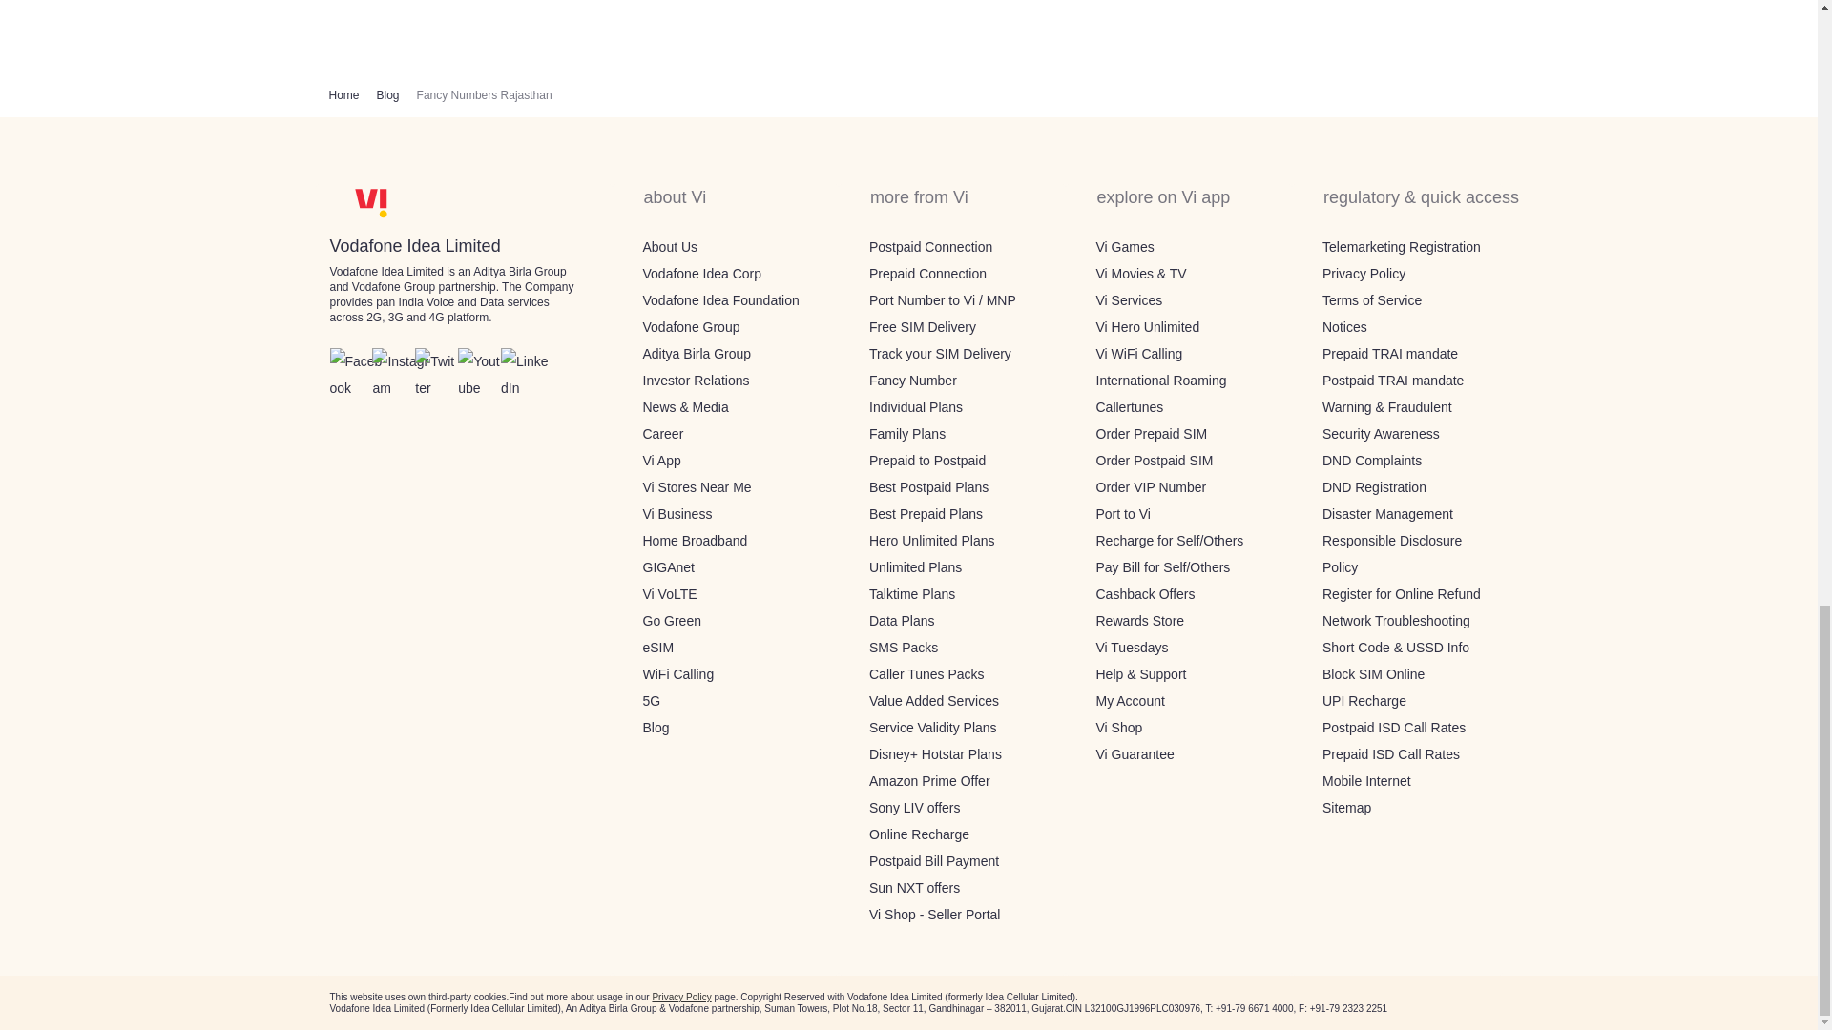 The height and width of the screenshot is (1030, 1832). Describe the element at coordinates (359, 375) in the screenshot. I see `Facebook` at that location.